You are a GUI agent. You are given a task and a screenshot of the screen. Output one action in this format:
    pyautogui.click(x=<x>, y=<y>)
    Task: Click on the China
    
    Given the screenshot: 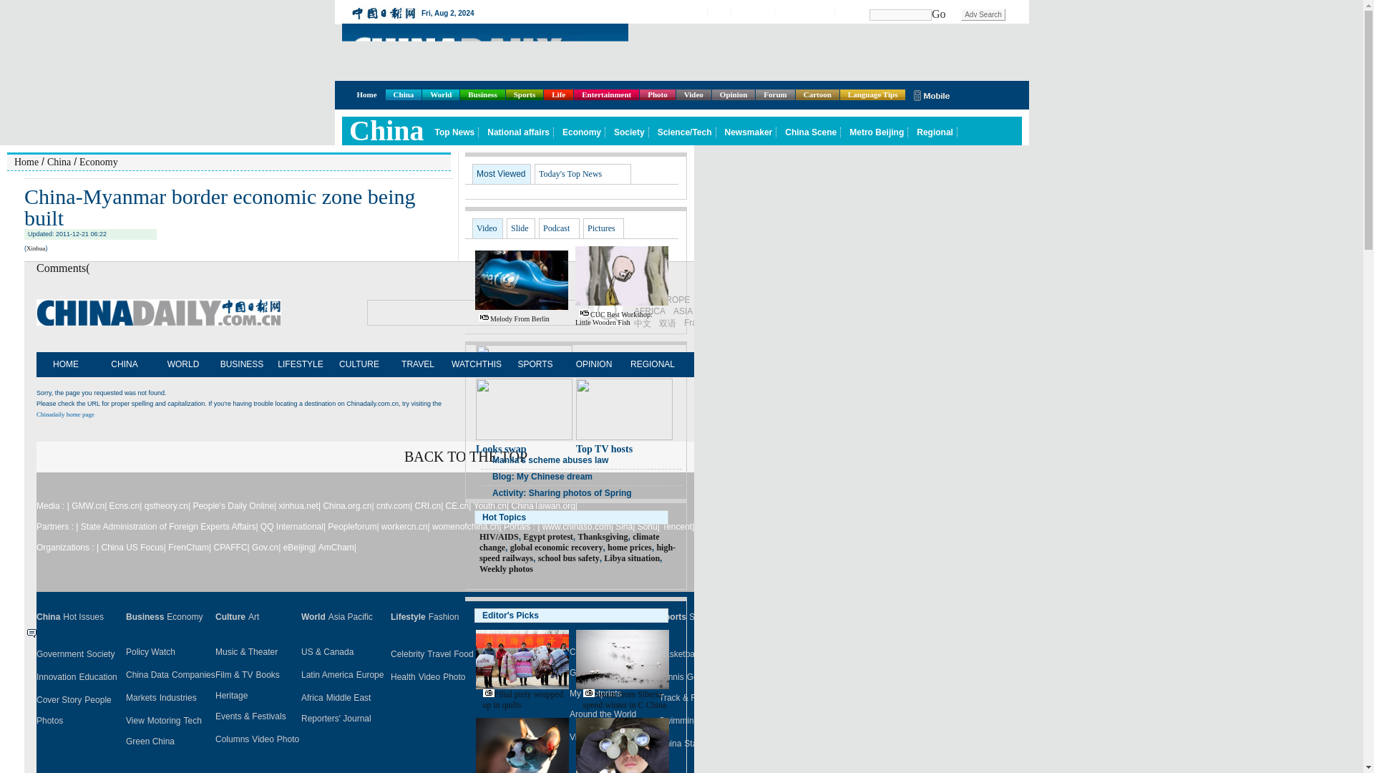 What is the action you would take?
    pyautogui.click(x=404, y=94)
    